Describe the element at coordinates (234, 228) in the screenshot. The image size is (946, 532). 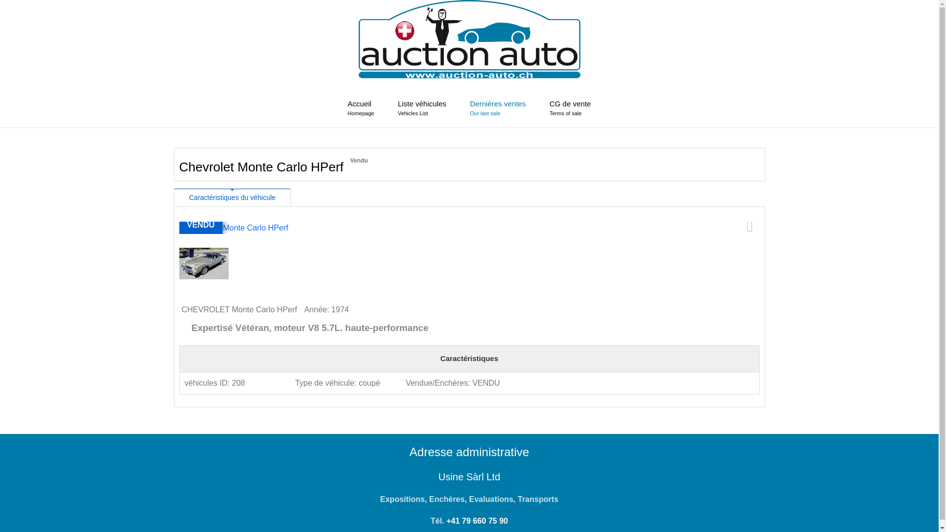
I see `photo` at that location.